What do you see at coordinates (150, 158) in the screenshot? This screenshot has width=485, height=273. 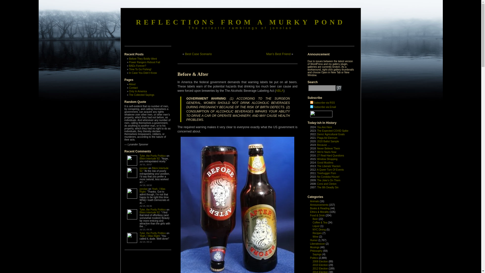 I see `Bikini Interlude 92` at bounding box center [150, 158].